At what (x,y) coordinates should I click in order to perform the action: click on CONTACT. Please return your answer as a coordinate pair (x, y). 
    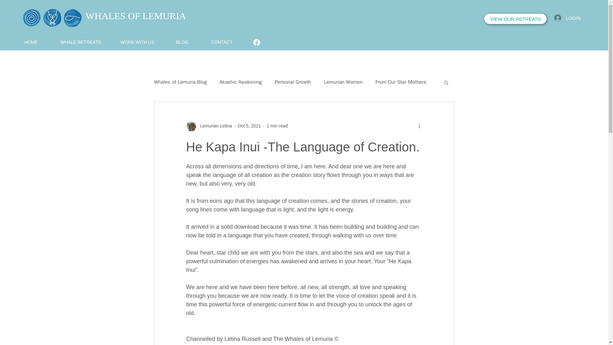
    Looking at the image, I should click on (230, 42).